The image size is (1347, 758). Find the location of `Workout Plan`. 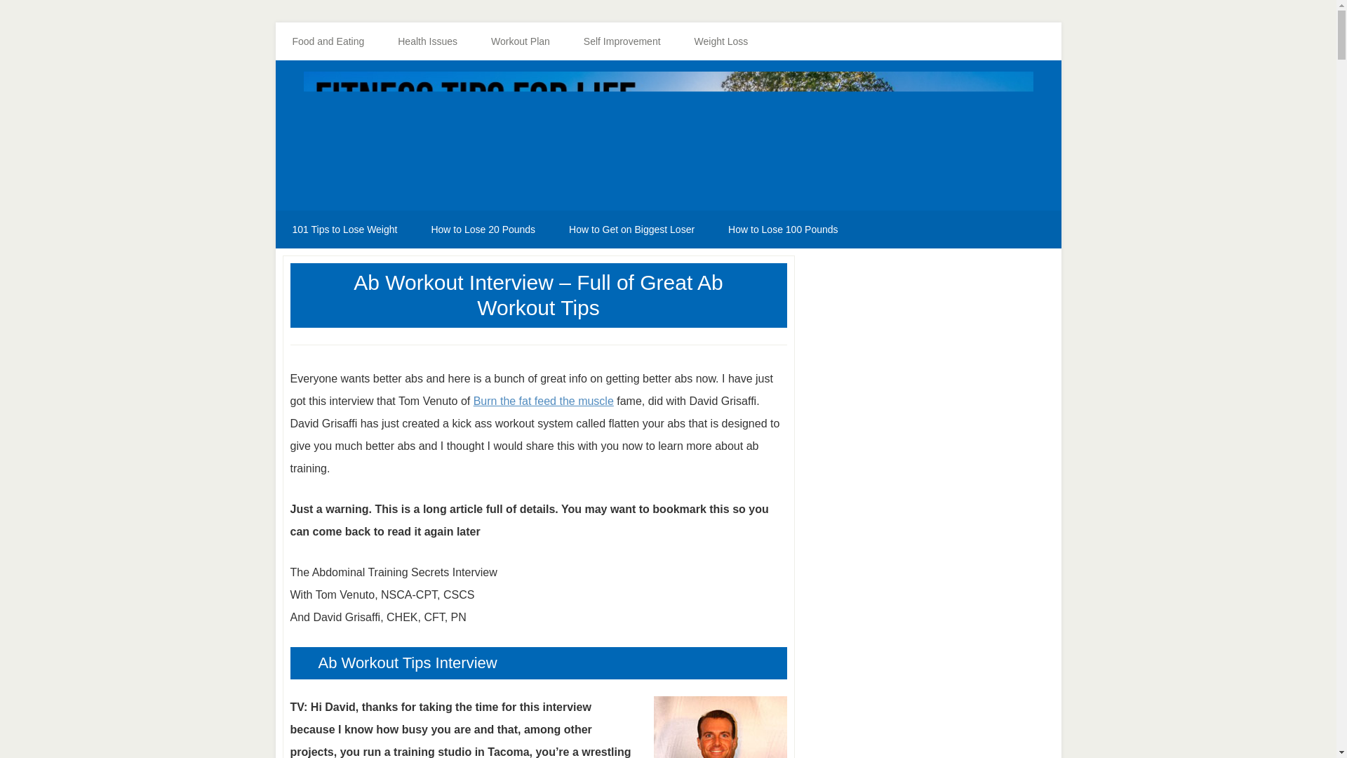

Workout Plan is located at coordinates (521, 41).